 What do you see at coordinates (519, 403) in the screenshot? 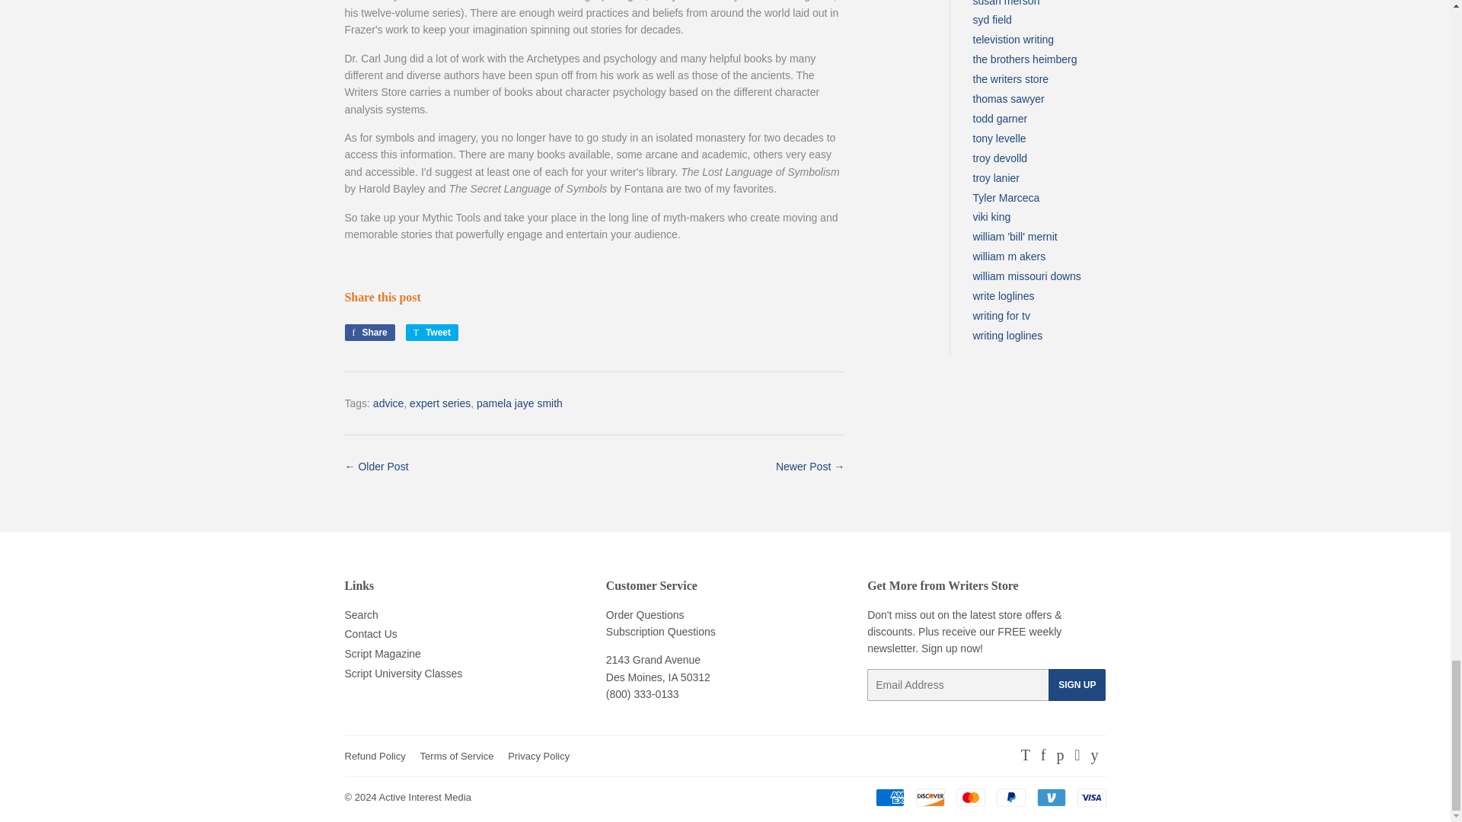
I see `pamela jaye smith` at bounding box center [519, 403].